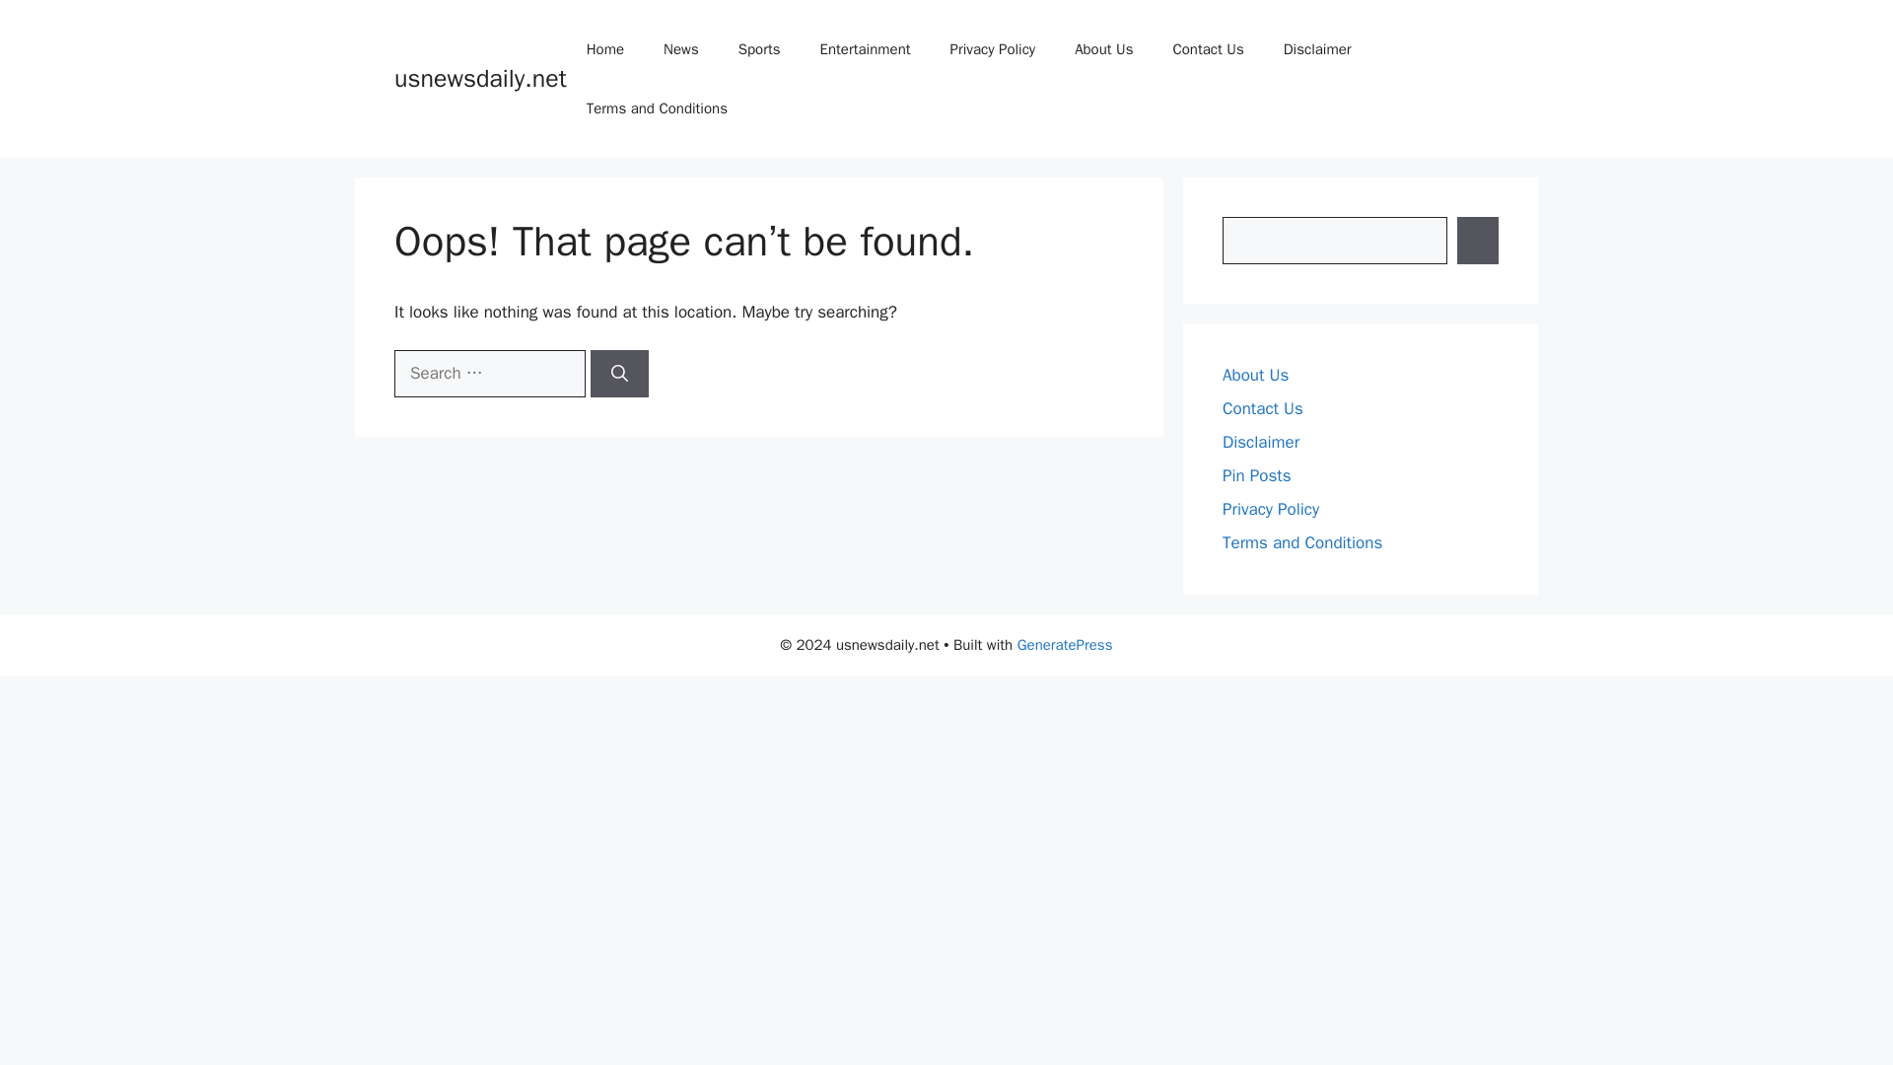 This screenshot has width=1893, height=1065. What do you see at coordinates (77, 544) in the screenshot?
I see `Pin Posts` at bounding box center [77, 544].